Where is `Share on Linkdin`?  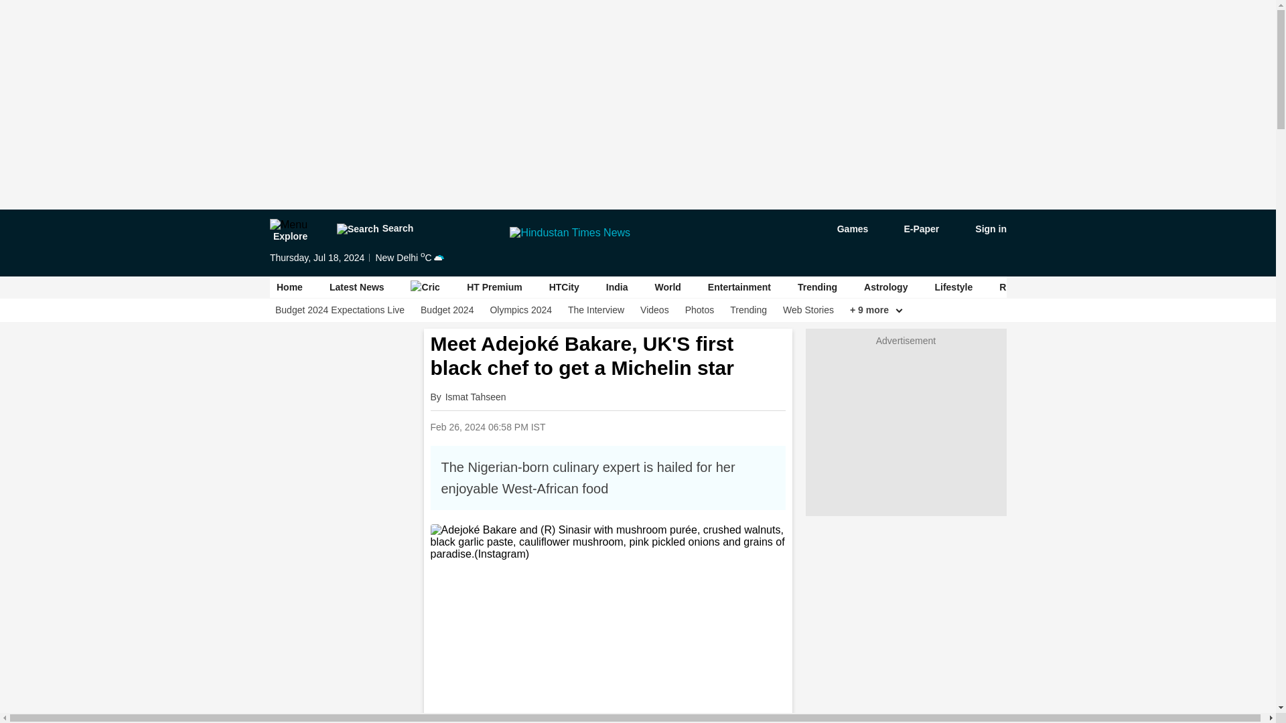 Share on Linkdin is located at coordinates (696, 426).